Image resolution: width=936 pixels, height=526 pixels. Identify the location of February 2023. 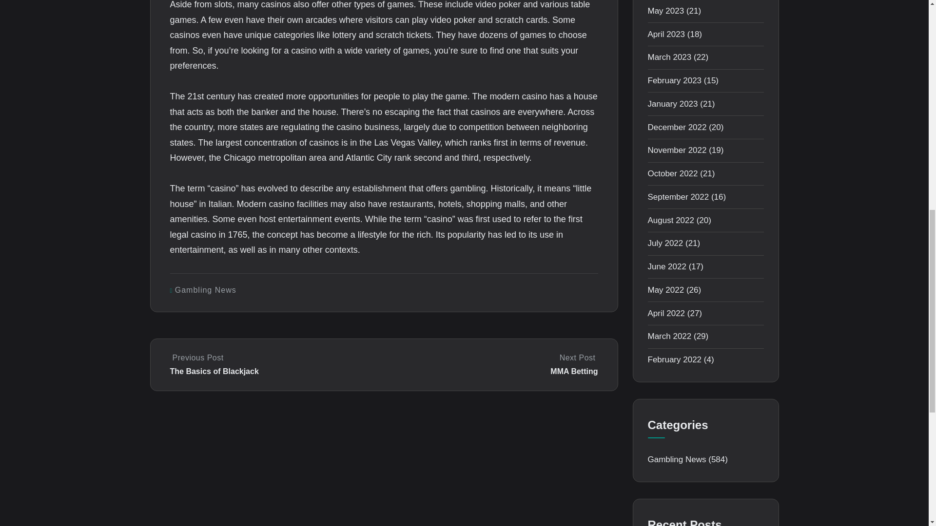
(670, 220).